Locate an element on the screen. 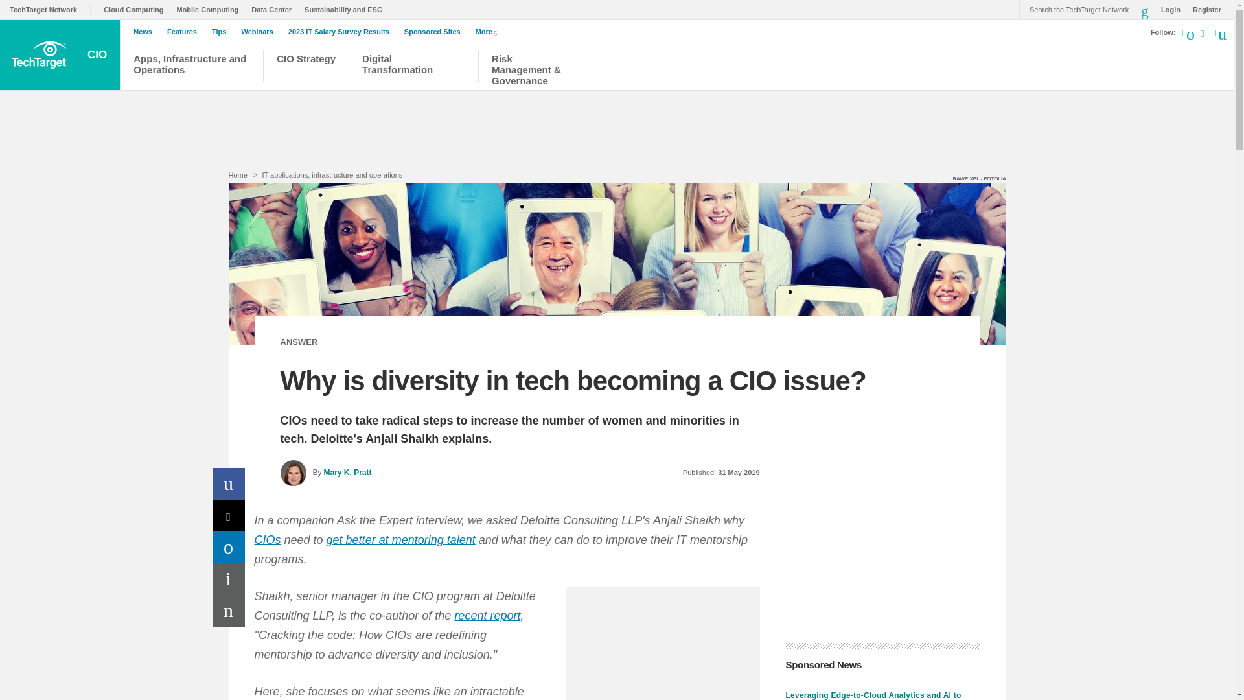  News is located at coordinates (146, 32).